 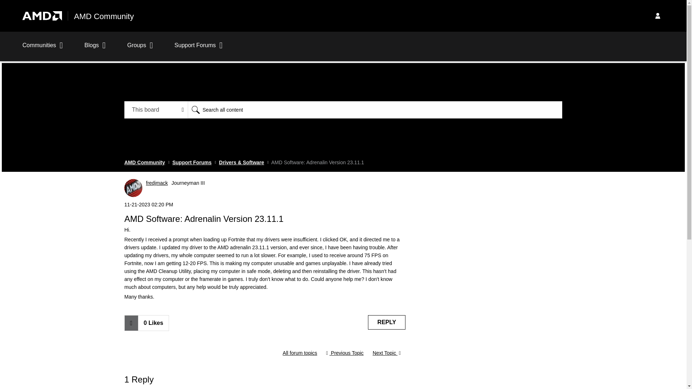 What do you see at coordinates (657, 15) in the screenshot?
I see `Sign In` at bounding box center [657, 15].